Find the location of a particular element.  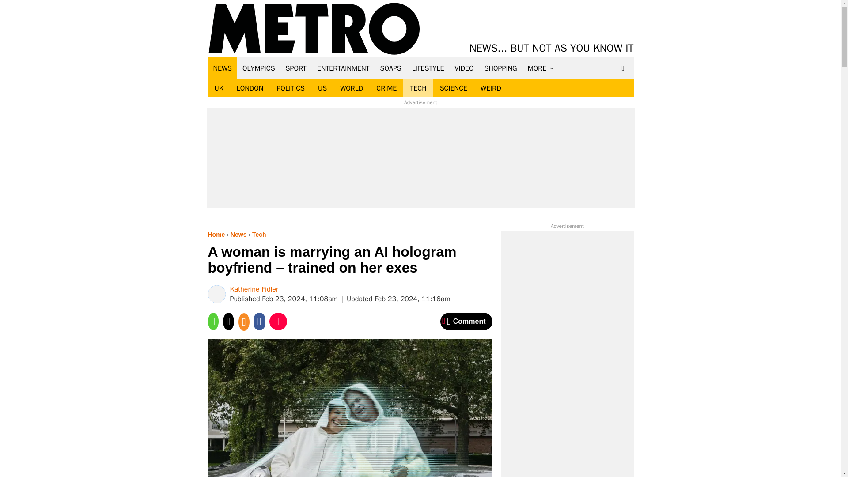

LONDON is located at coordinates (250, 88).